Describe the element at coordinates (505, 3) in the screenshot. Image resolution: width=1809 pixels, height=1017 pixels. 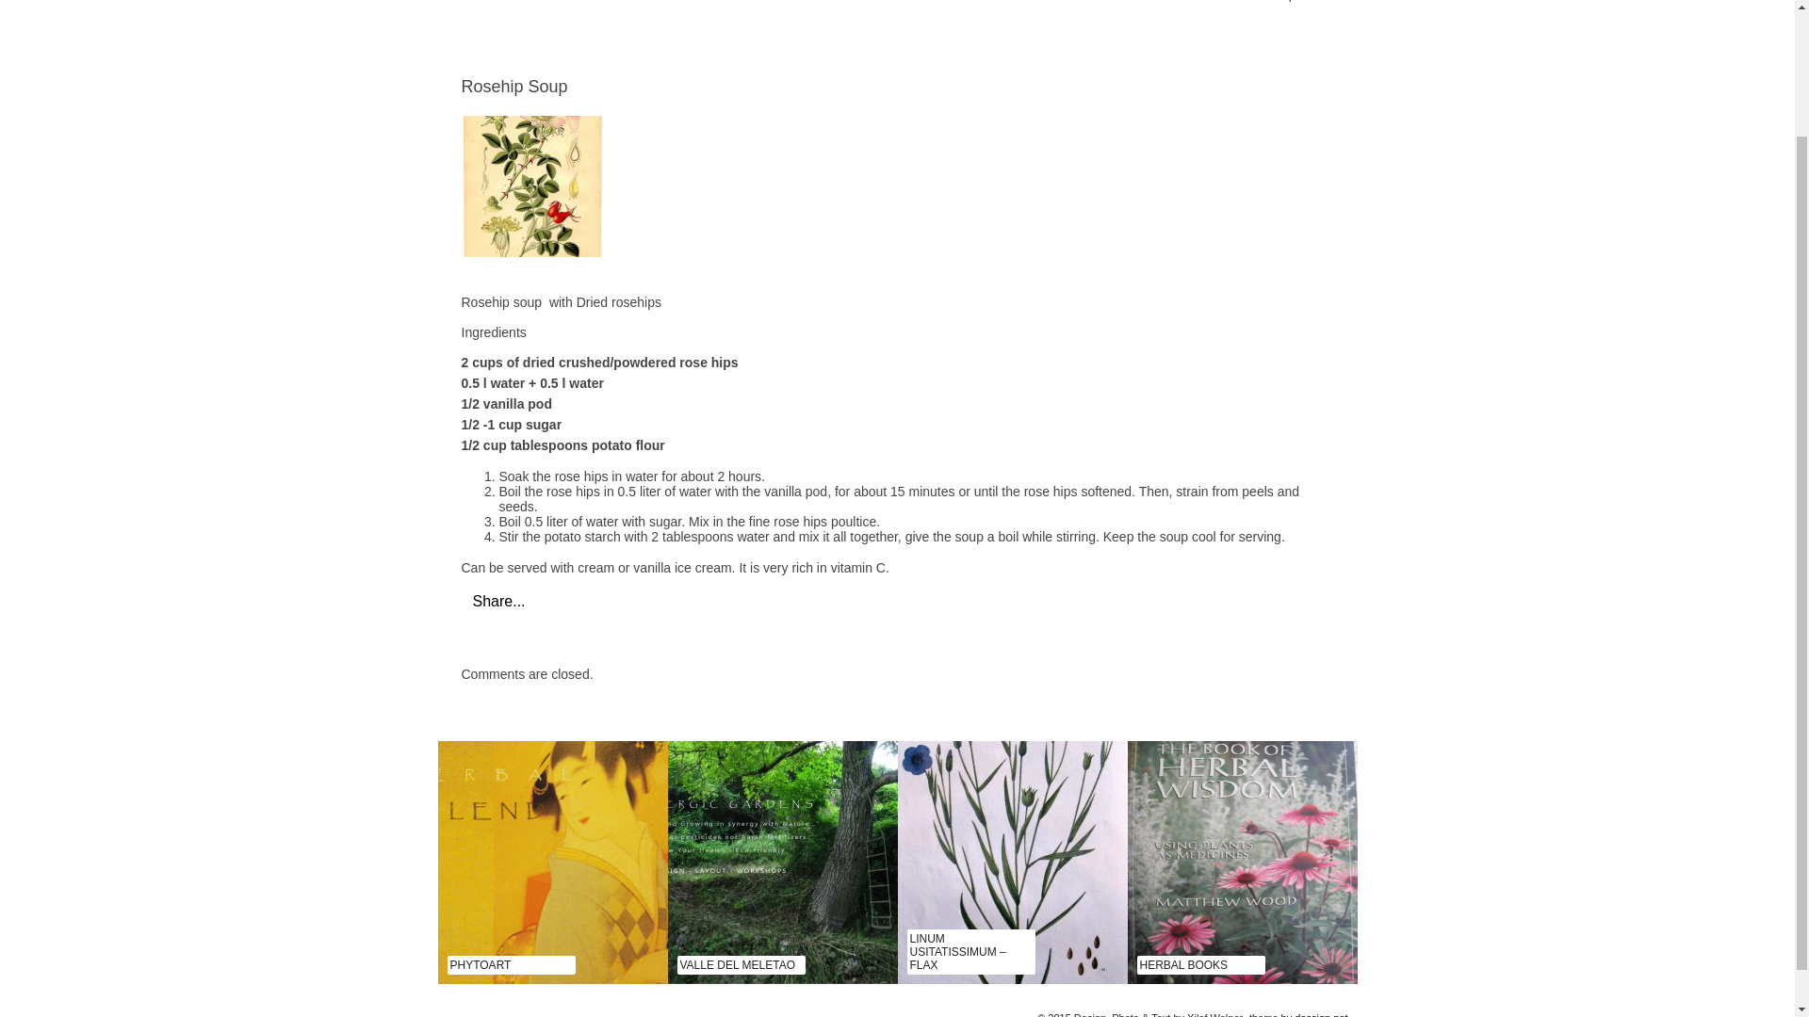
I see `HEALTH` at that location.